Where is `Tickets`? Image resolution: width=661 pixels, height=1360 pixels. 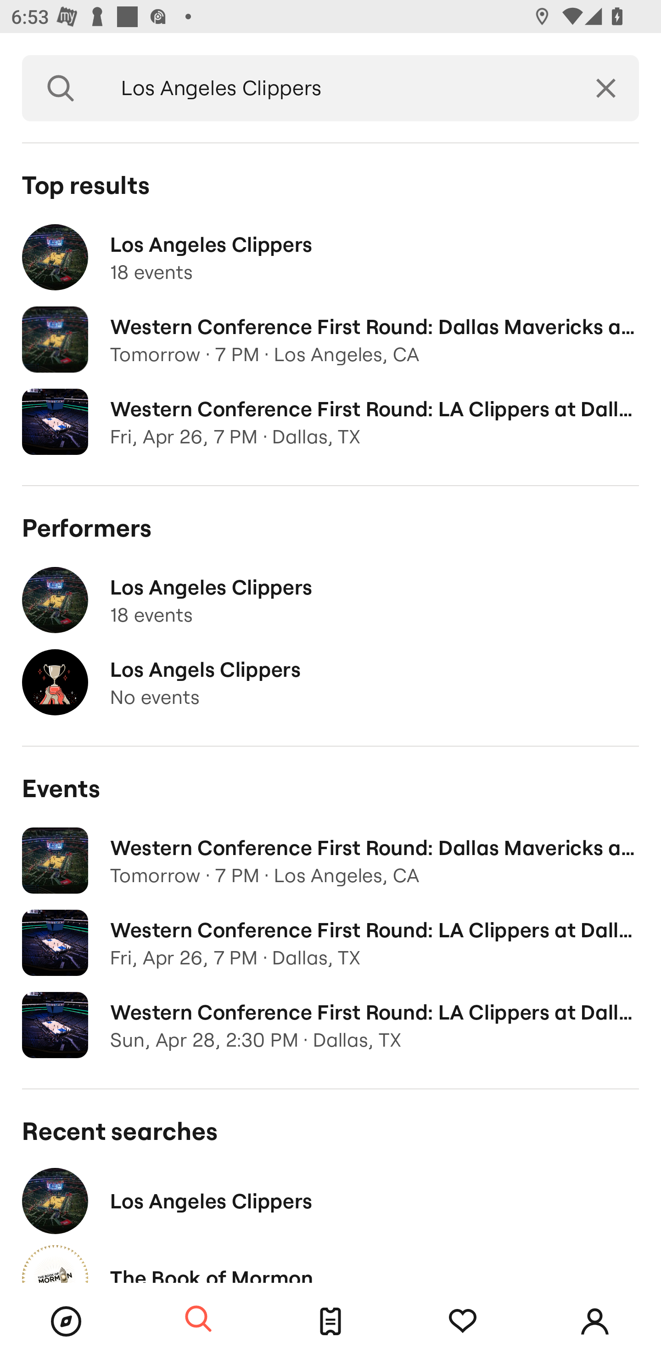 Tickets is located at coordinates (330, 1321).